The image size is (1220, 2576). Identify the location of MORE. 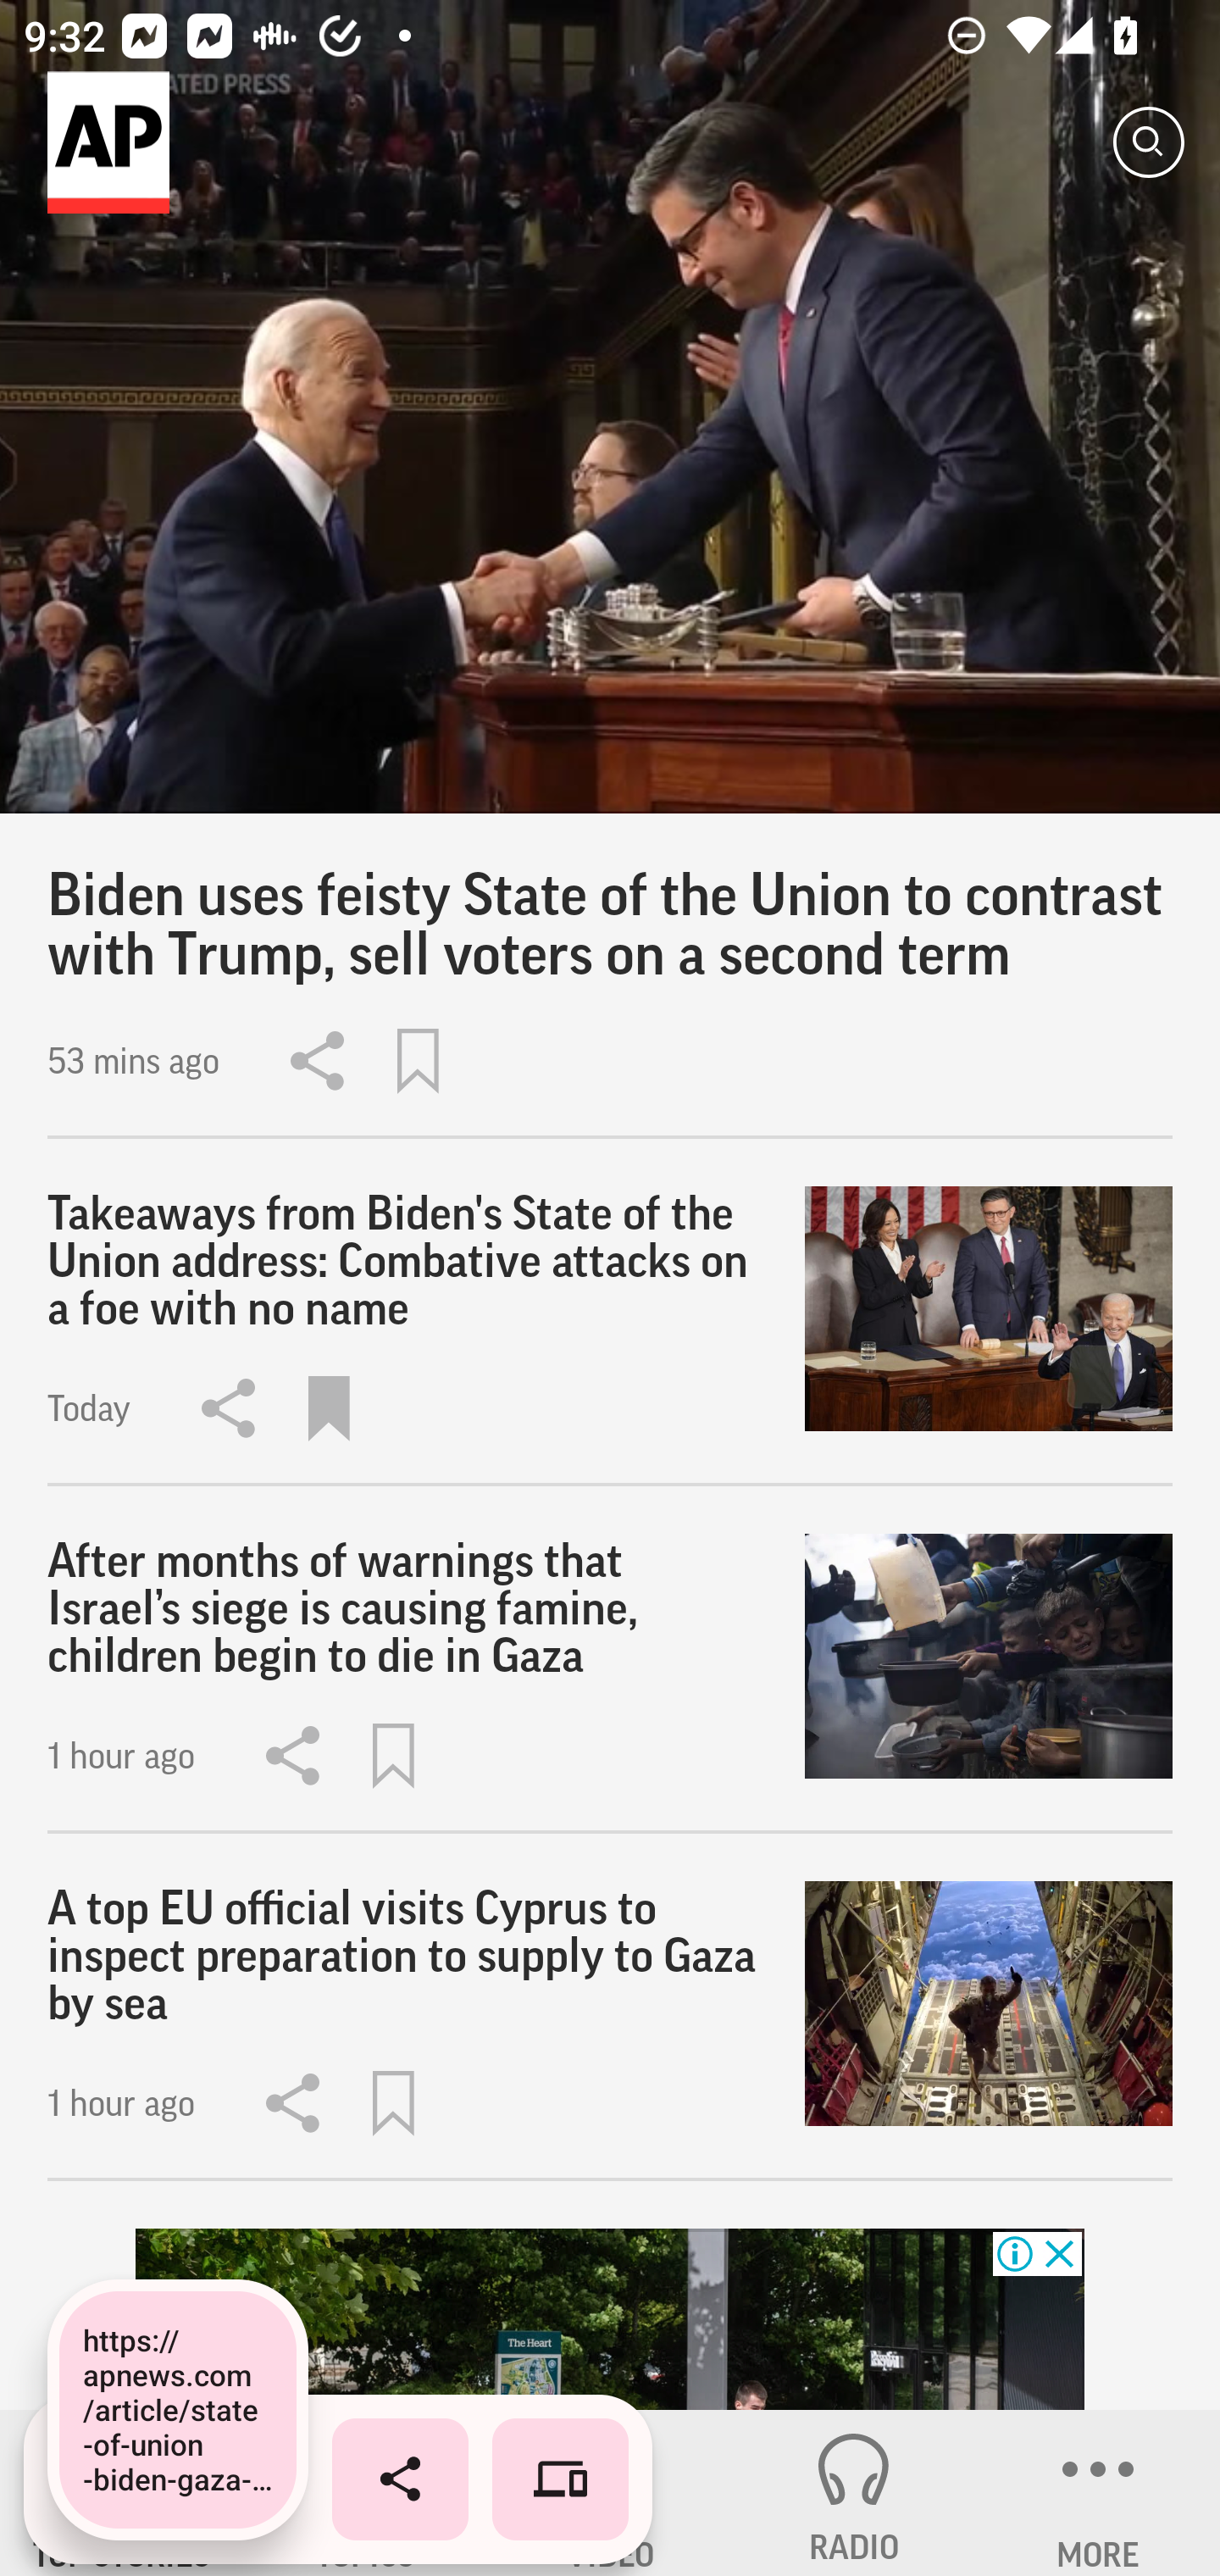
(1098, 2493).